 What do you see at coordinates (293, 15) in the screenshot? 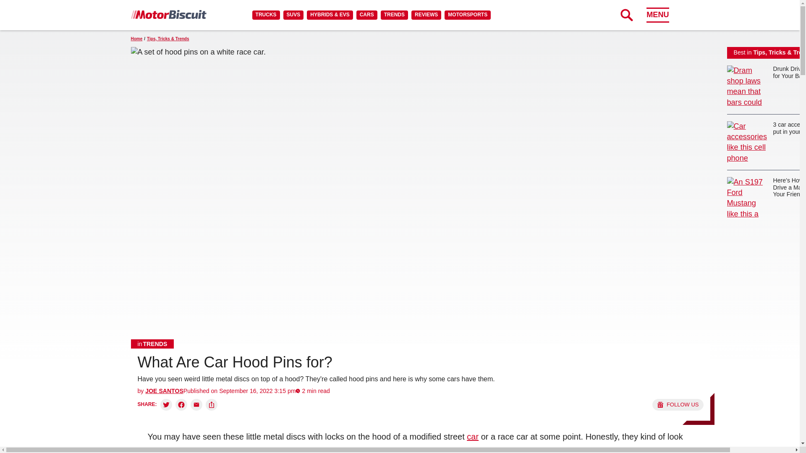
I see `SUVS` at bounding box center [293, 15].